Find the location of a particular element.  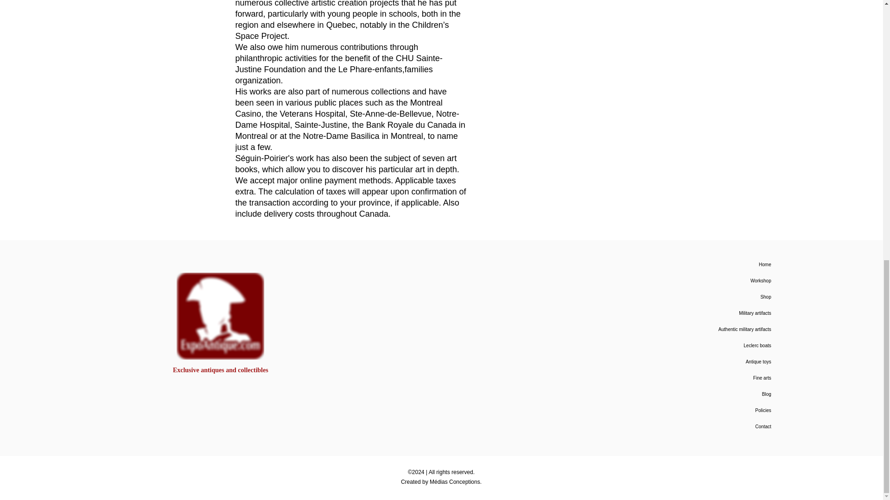

Workshop is located at coordinates (700, 281).